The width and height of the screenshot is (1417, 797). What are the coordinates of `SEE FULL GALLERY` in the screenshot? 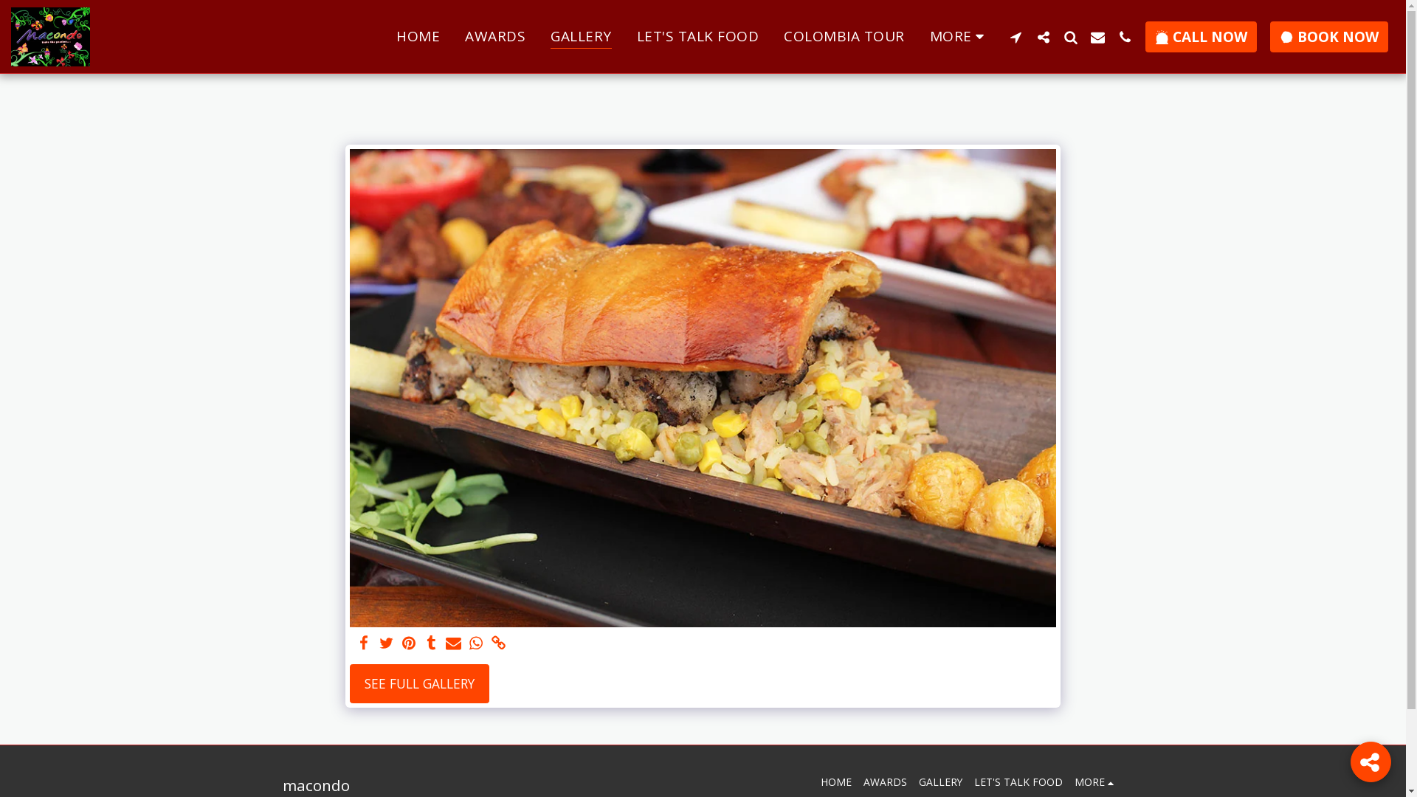 It's located at (419, 684).